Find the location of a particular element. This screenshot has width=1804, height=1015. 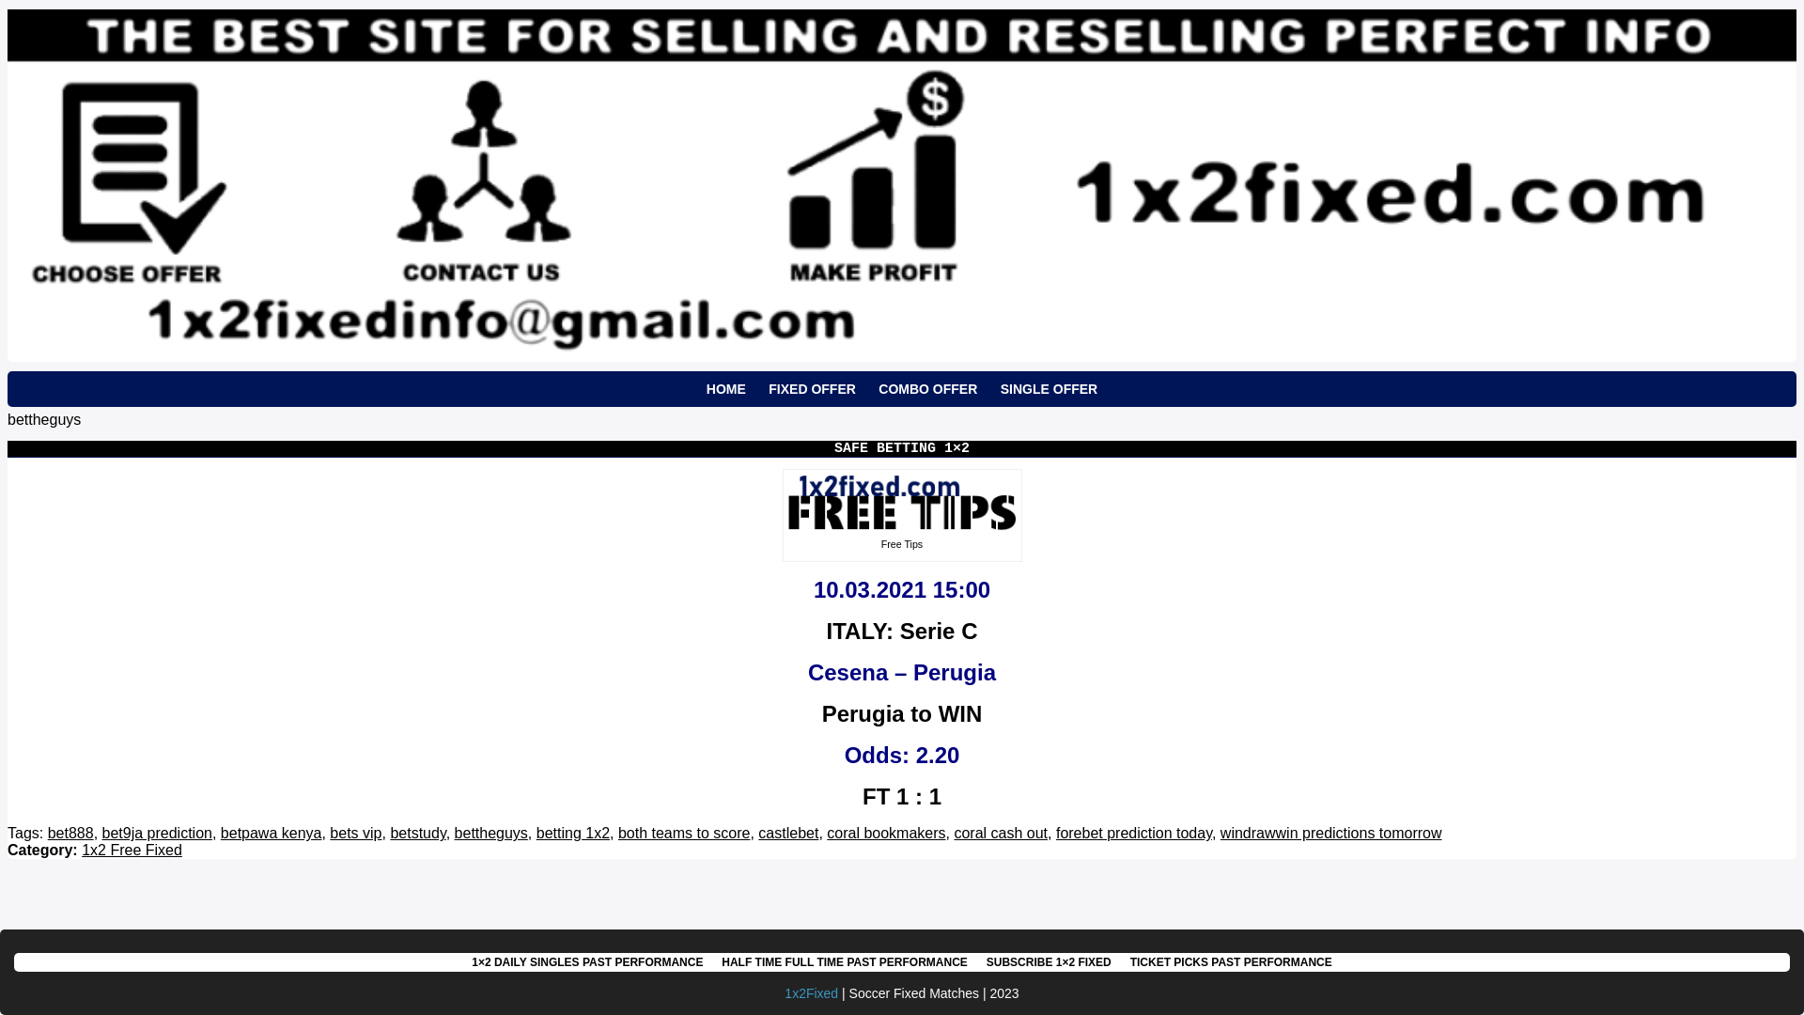

coral bookmakers is located at coordinates (886, 833).